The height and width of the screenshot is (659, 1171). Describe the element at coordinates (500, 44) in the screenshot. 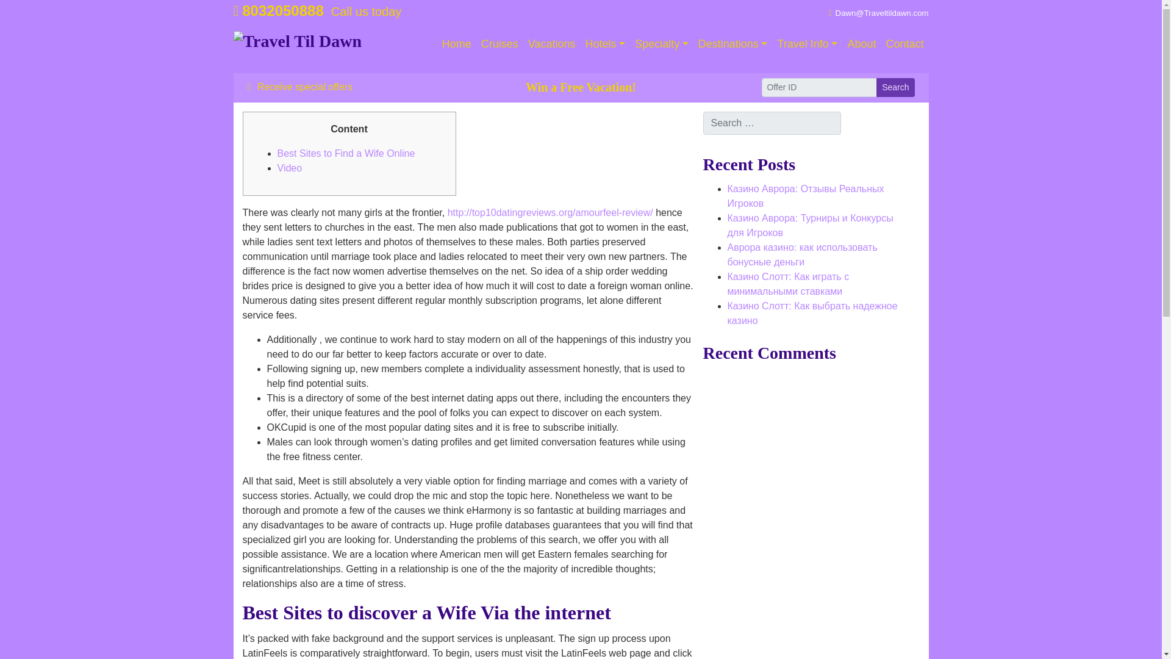

I see `Cruises` at that location.